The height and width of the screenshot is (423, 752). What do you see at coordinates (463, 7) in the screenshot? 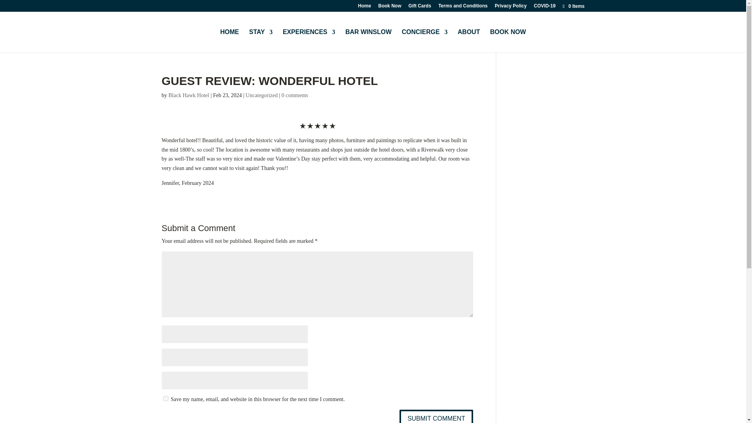
I see `Terms and Conditions` at bounding box center [463, 7].